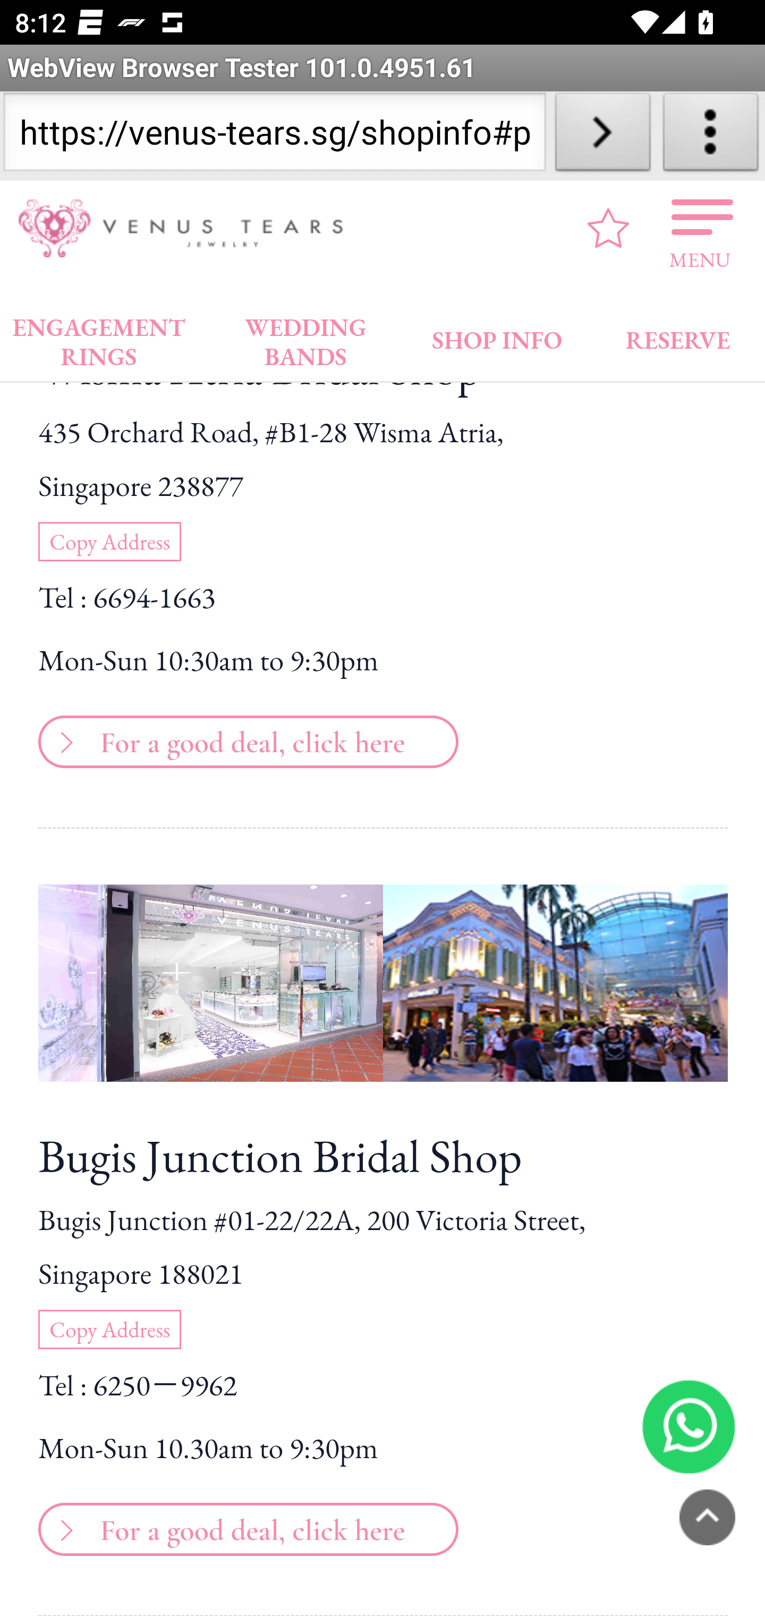  Describe the element at coordinates (109, 1331) in the screenshot. I see `Copy Address` at that location.